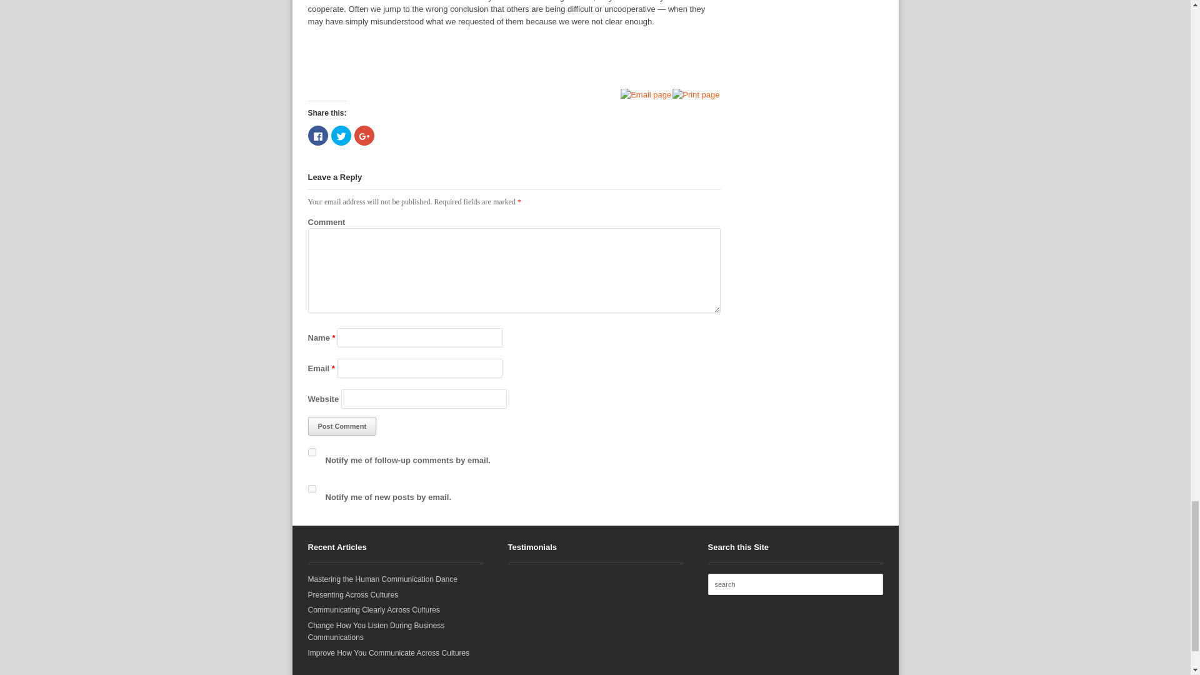 This screenshot has height=675, width=1200. What do you see at coordinates (311, 489) in the screenshot?
I see `subscribe` at bounding box center [311, 489].